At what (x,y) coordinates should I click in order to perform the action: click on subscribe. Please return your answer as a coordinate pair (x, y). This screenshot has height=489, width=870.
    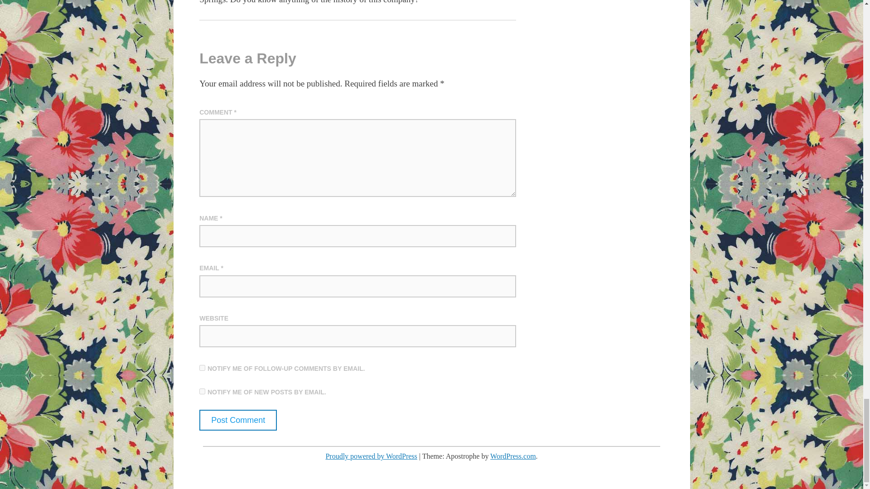
    Looking at the image, I should click on (202, 391).